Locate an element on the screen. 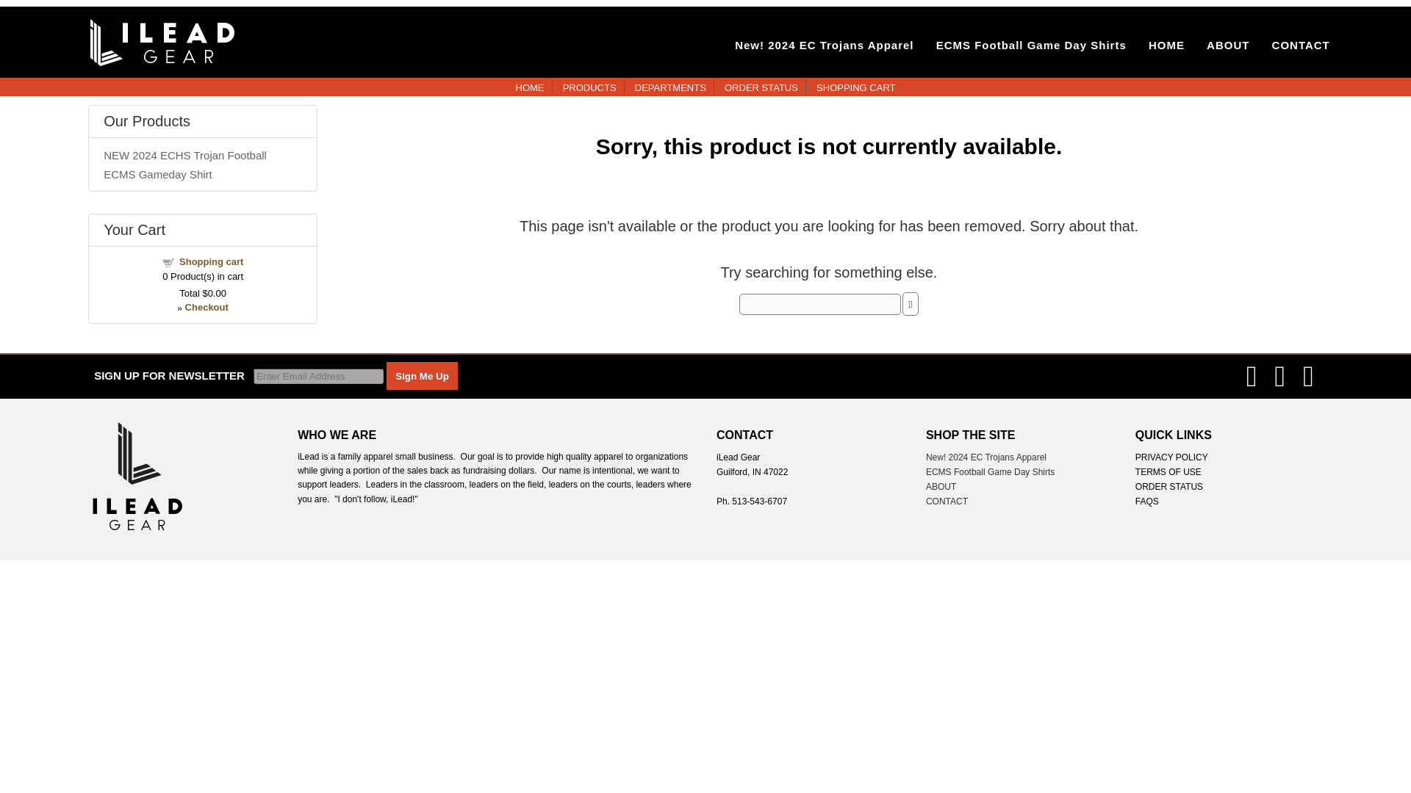 This screenshot has width=1411, height=793. instagram is located at coordinates (1308, 376).